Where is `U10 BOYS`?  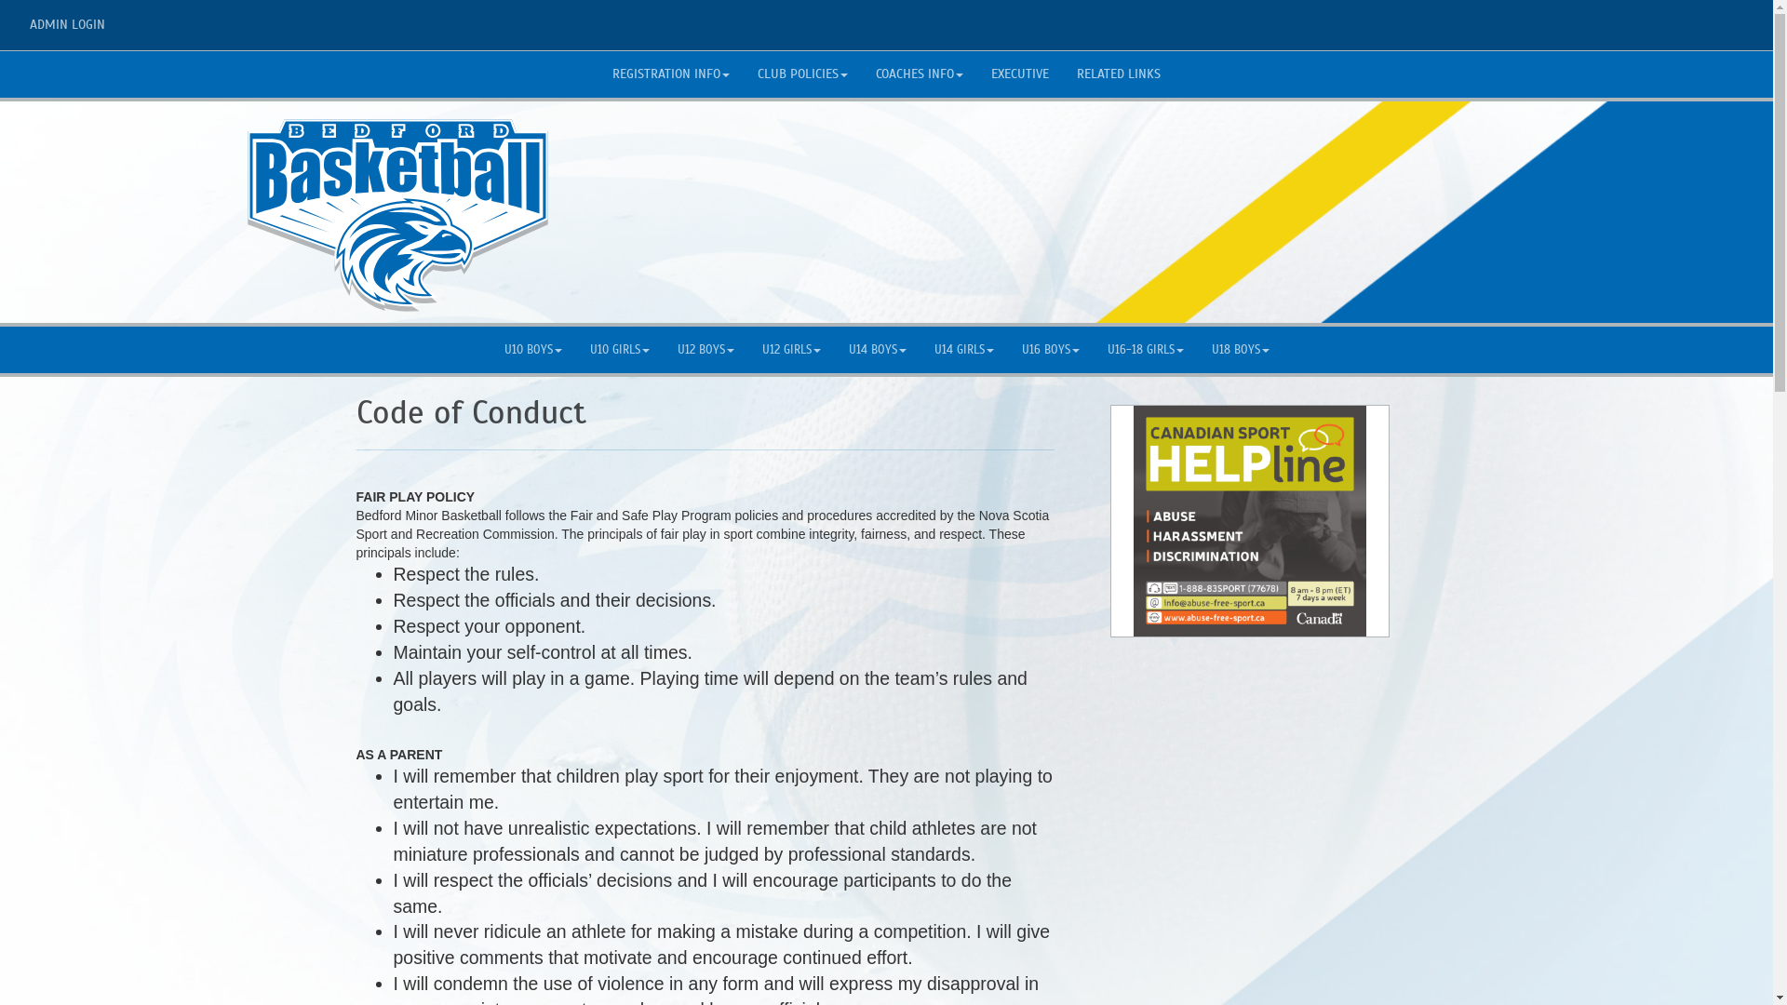
U10 BOYS is located at coordinates (532, 350).